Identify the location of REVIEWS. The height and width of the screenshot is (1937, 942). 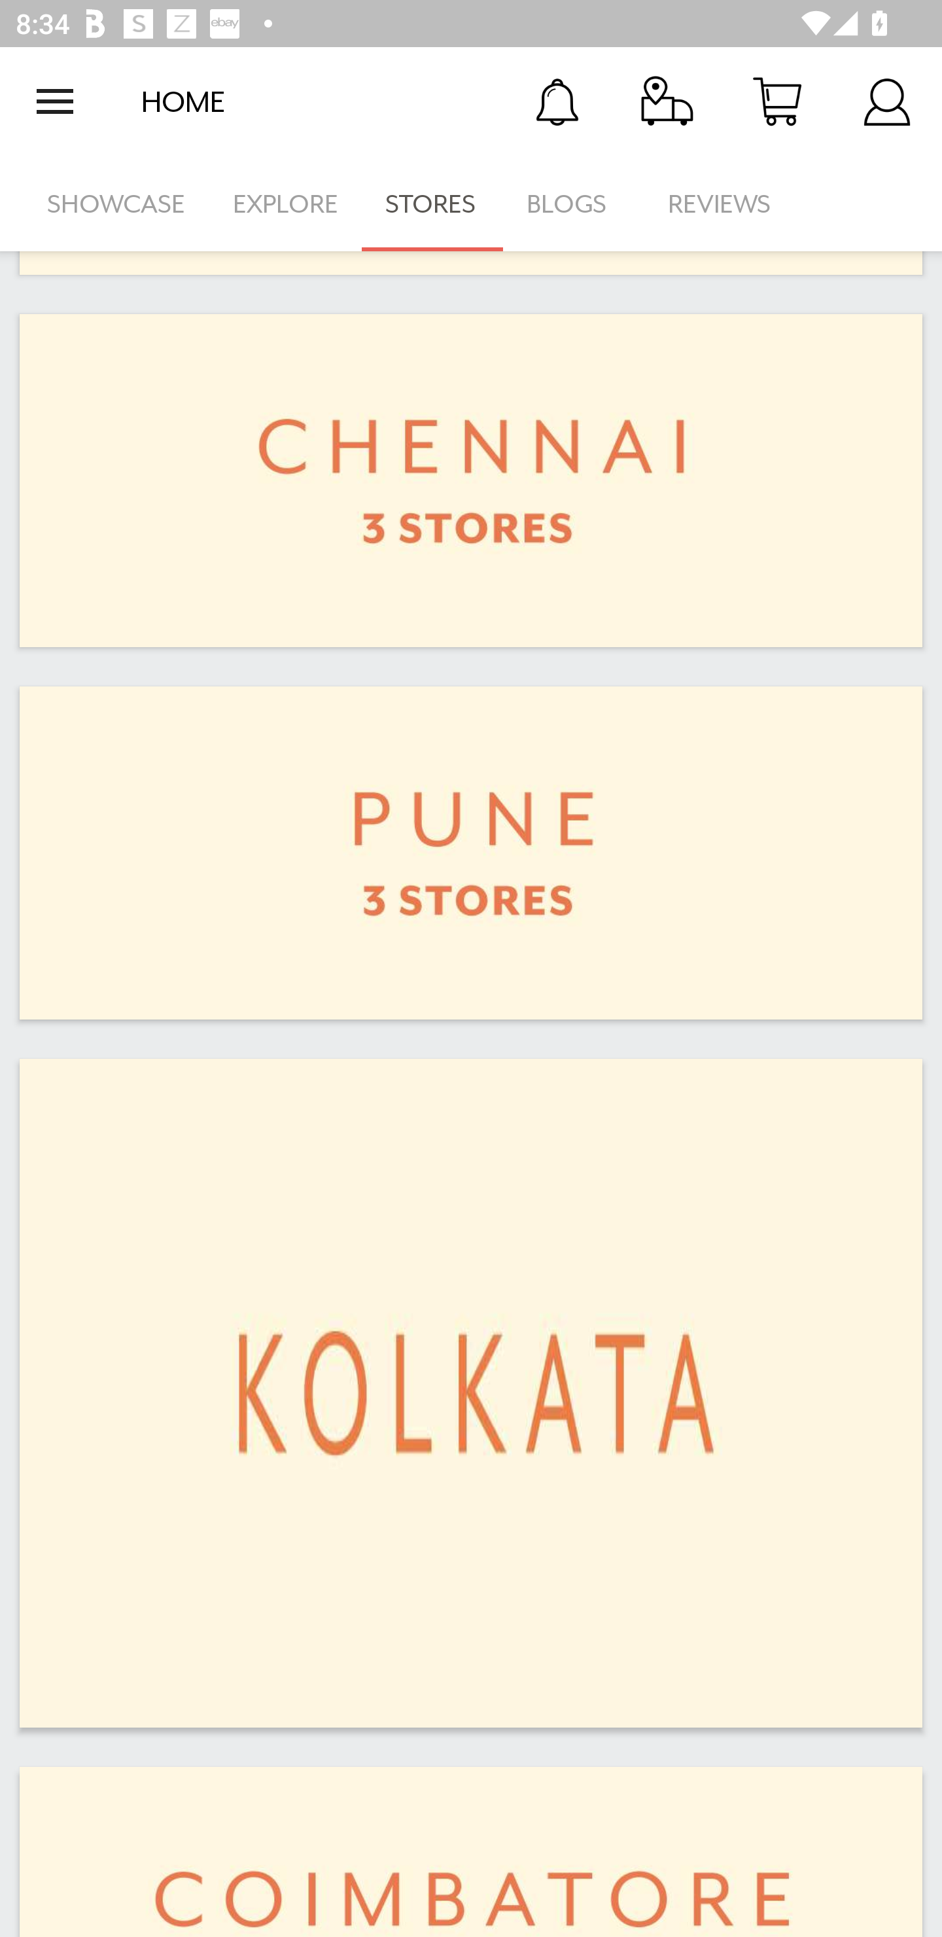
(720, 204).